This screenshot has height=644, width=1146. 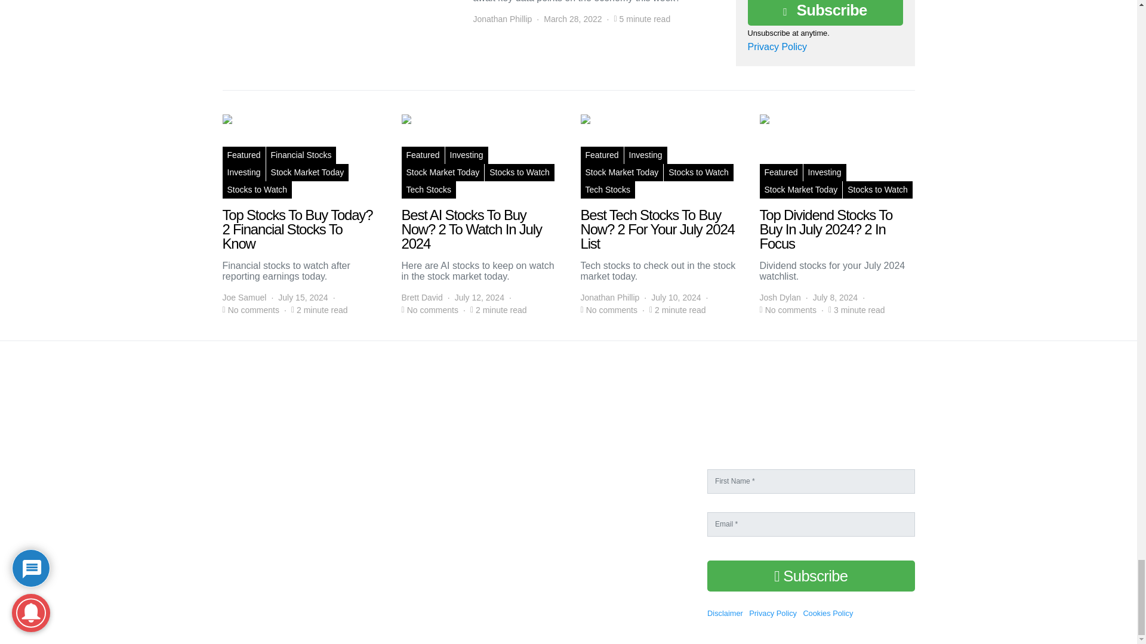 What do you see at coordinates (501, 19) in the screenshot?
I see `View all posts by Jonathan Phillip` at bounding box center [501, 19].